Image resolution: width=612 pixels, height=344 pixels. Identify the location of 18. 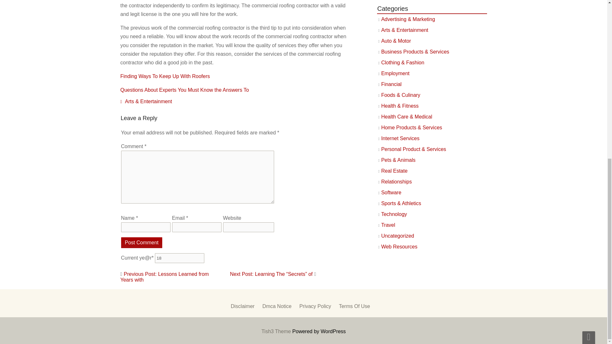
(179, 258).